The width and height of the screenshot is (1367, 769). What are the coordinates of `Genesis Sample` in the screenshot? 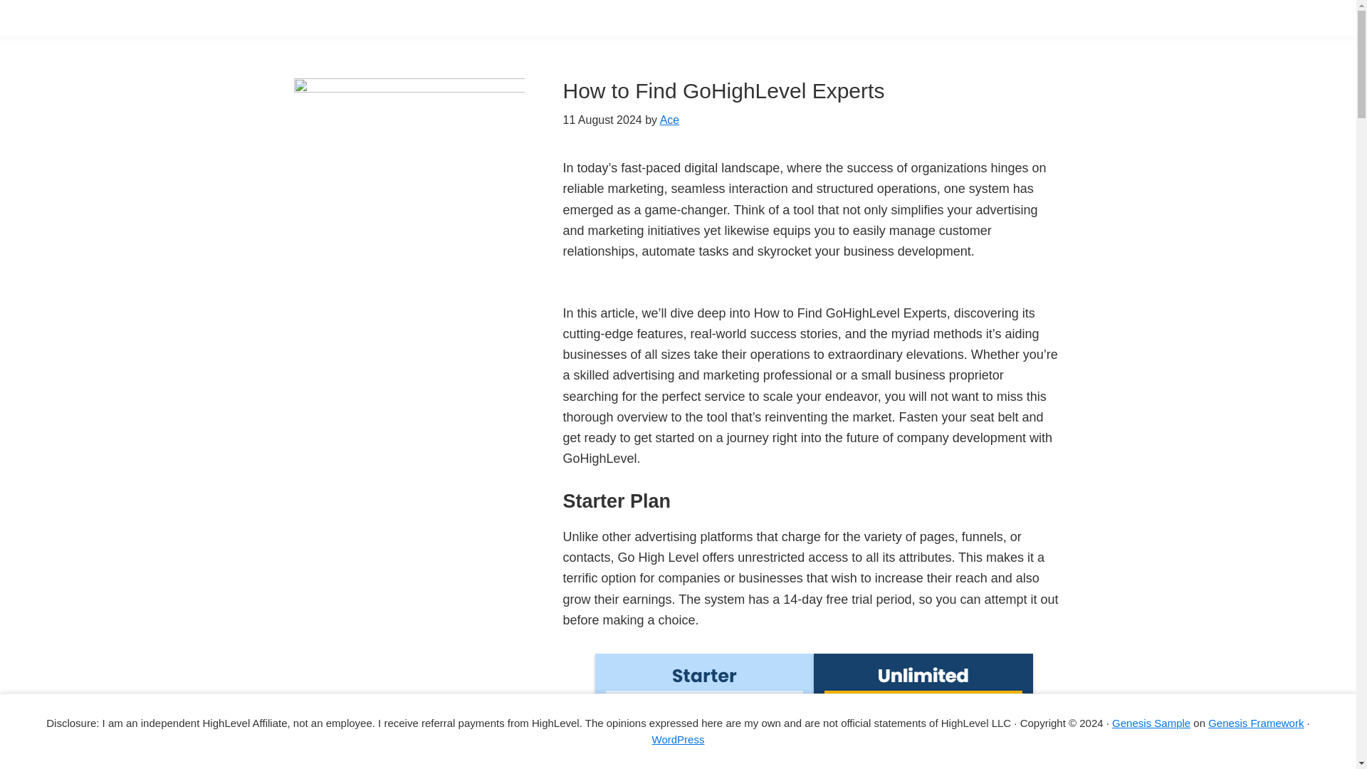 It's located at (1151, 722).